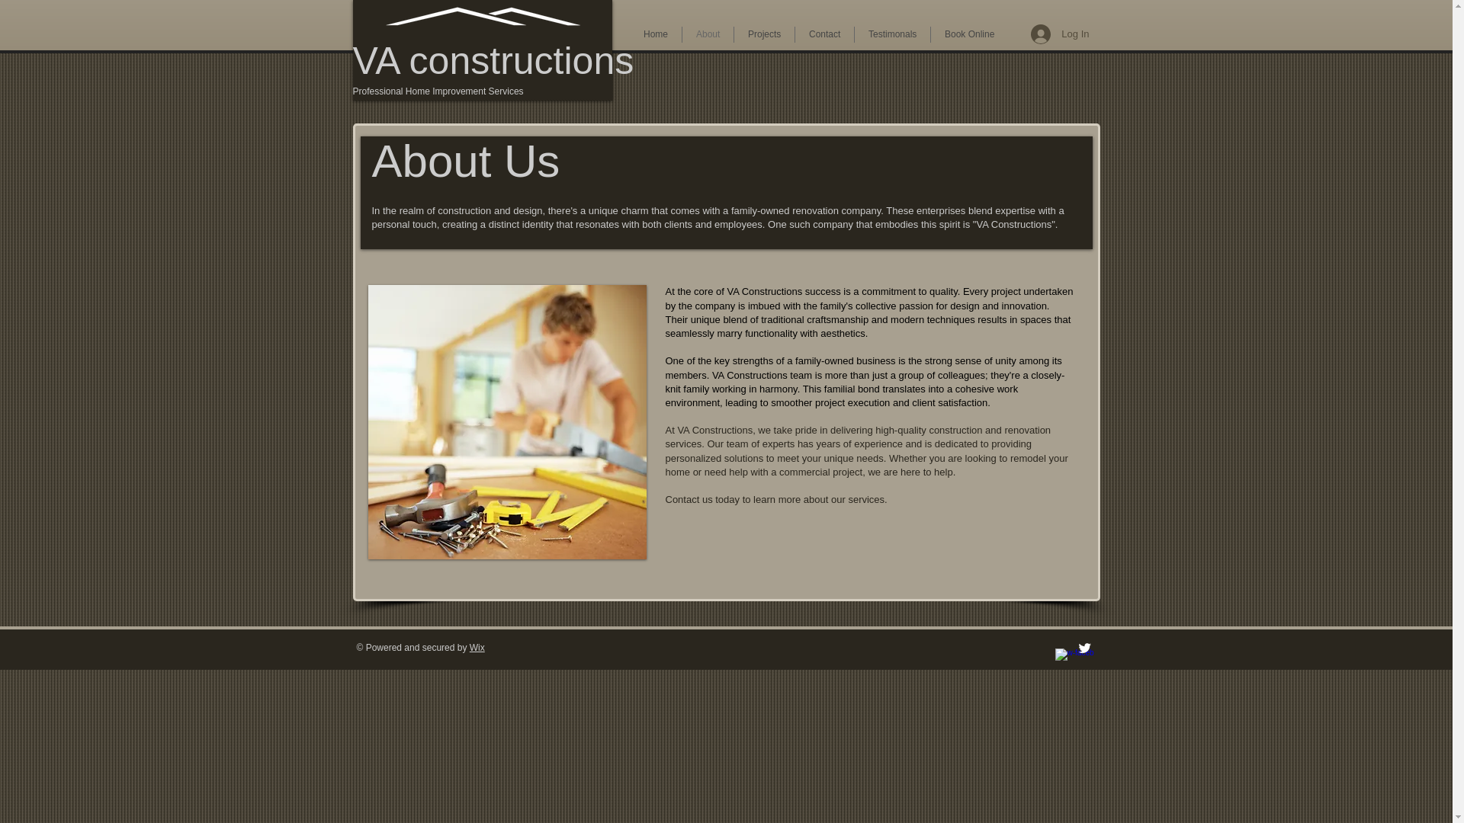  What do you see at coordinates (438, 91) in the screenshot?
I see `Professional Home Improvement Services` at bounding box center [438, 91].